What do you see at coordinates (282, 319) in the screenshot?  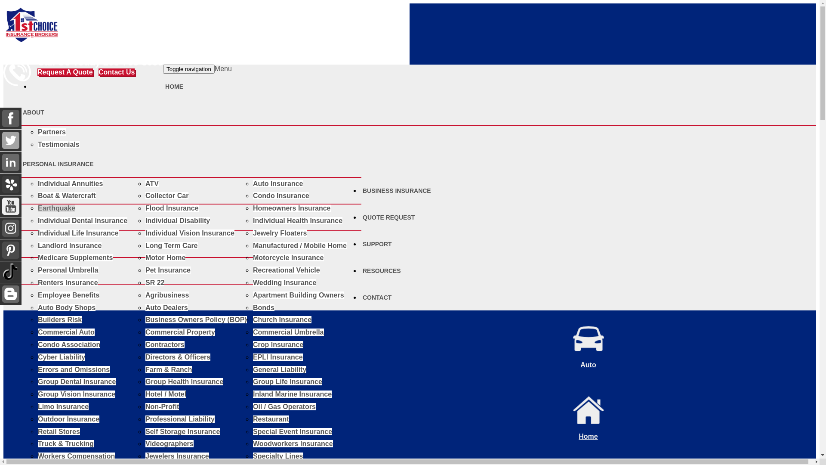 I see `Church Insurance` at bounding box center [282, 319].